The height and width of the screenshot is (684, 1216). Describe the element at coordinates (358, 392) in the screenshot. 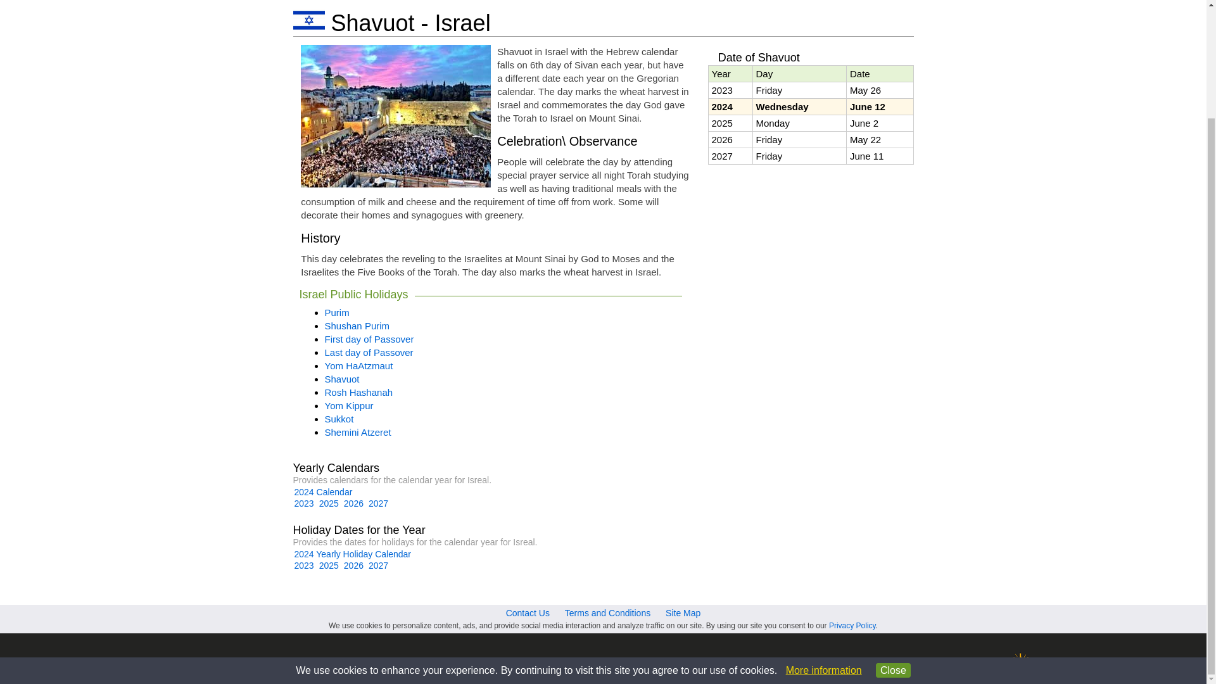

I see `Rosh Hashanah` at that location.